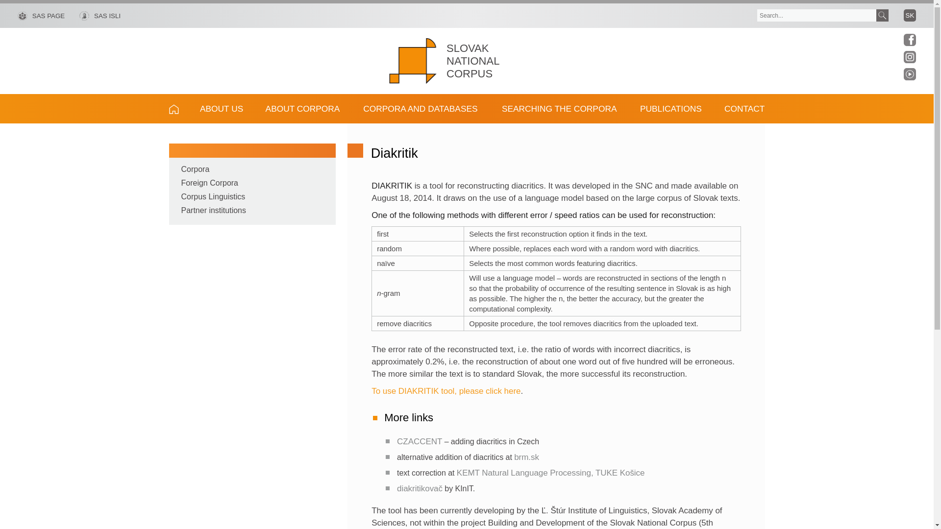 This screenshot has width=941, height=529. I want to click on SAS PAGE, so click(41, 16).